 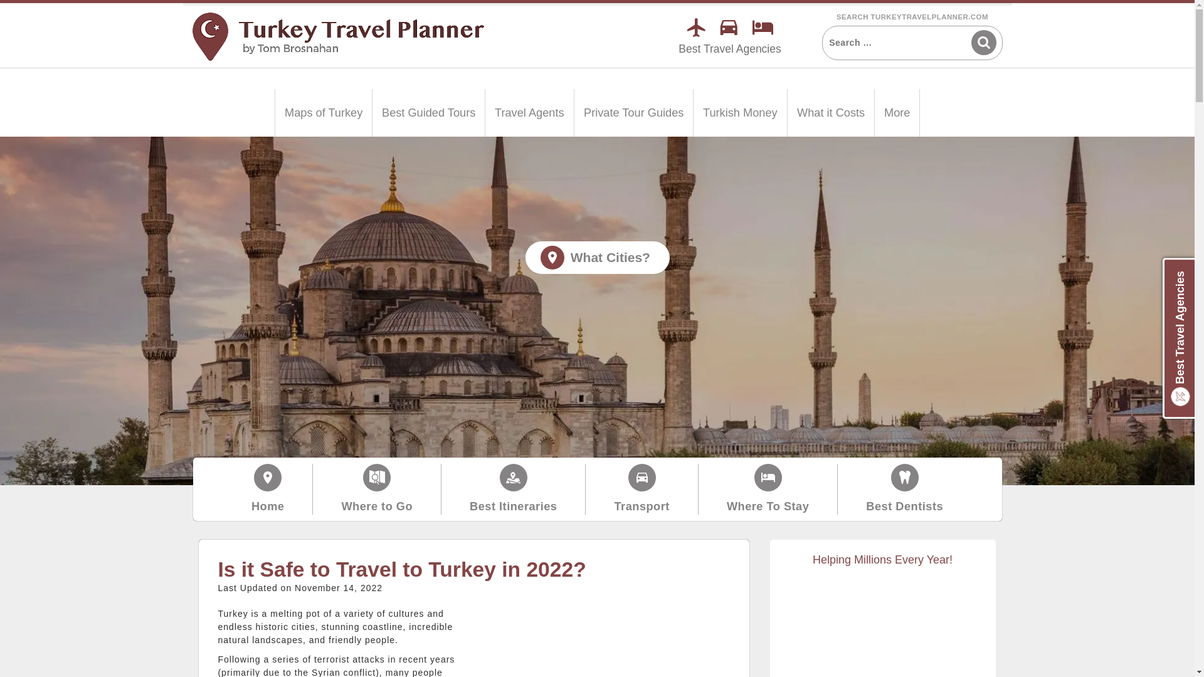 What do you see at coordinates (323, 113) in the screenshot?
I see `Maps of Turkey` at bounding box center [323, 113].